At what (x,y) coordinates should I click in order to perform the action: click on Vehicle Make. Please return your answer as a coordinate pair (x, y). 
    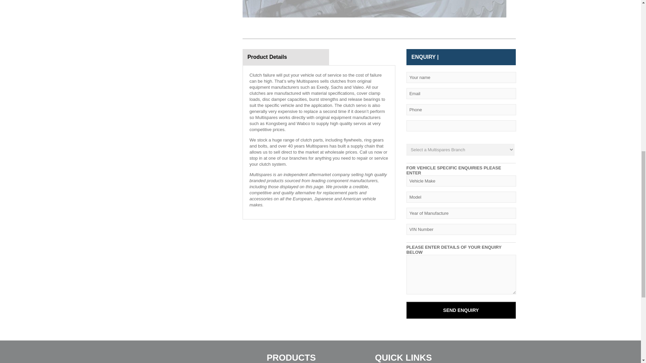
    Looking at the image, I should click on (461, 181).